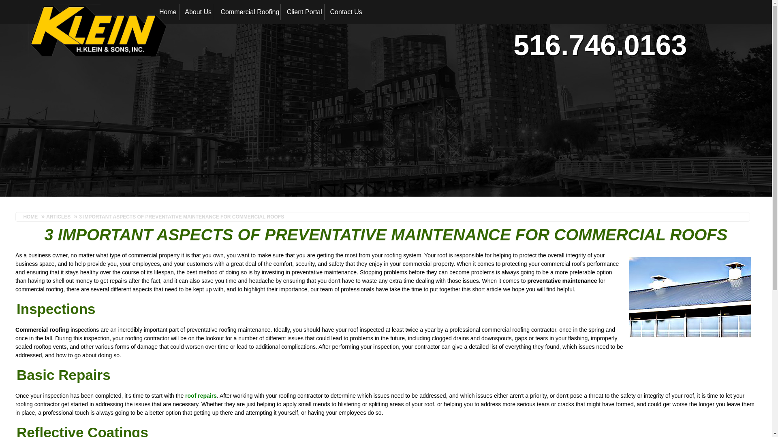  What do you see at coordinates (167, 12) in the screenshot?
I see `Home` at bounding box center [167, 12].